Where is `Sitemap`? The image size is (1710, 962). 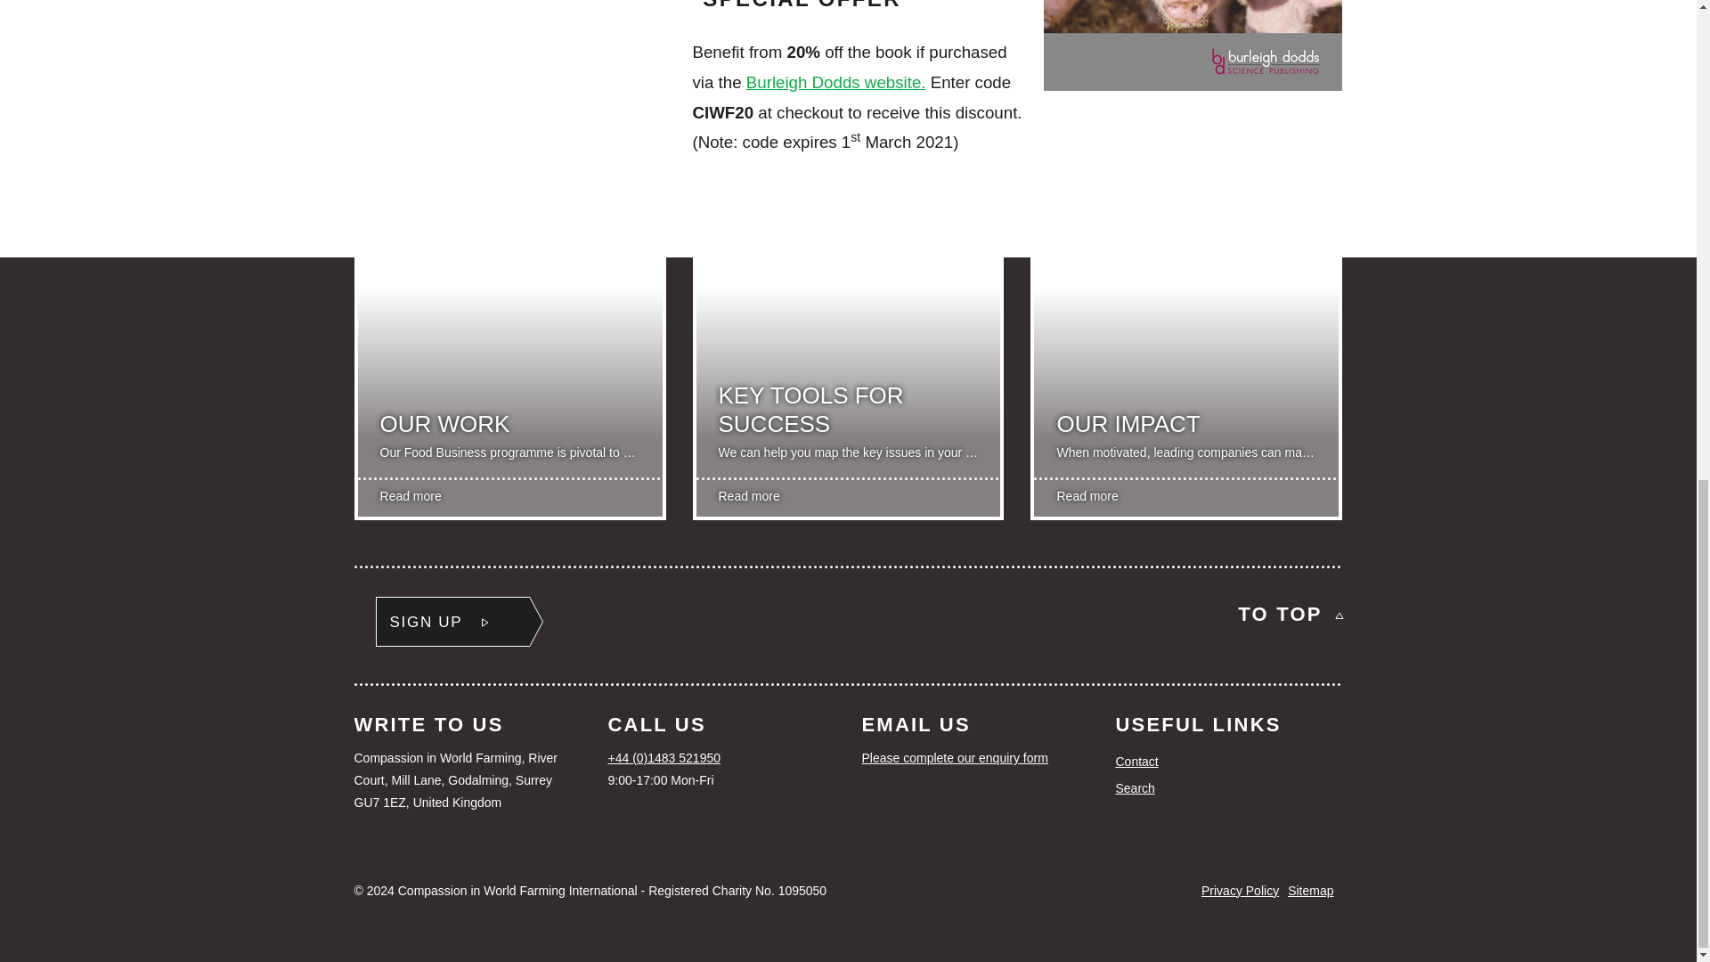 Sitemap is located at coordinates (1310, 891).